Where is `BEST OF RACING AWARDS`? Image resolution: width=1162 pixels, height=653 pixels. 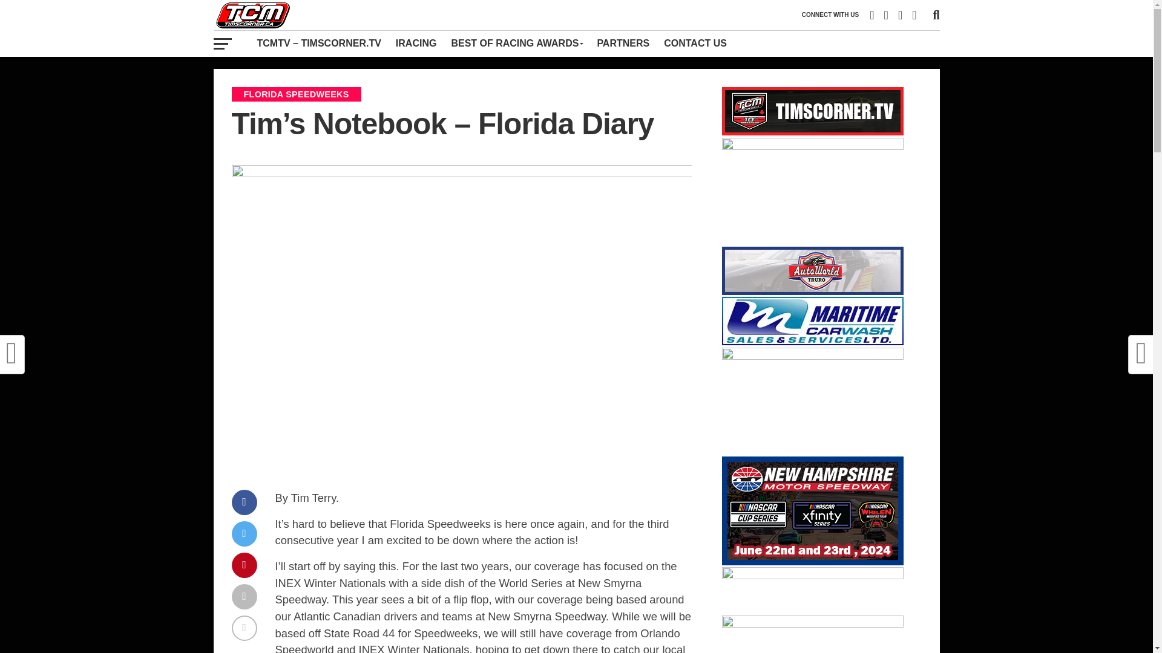
BEST OF RACING AWARDS is located at coordinates (516, 43).